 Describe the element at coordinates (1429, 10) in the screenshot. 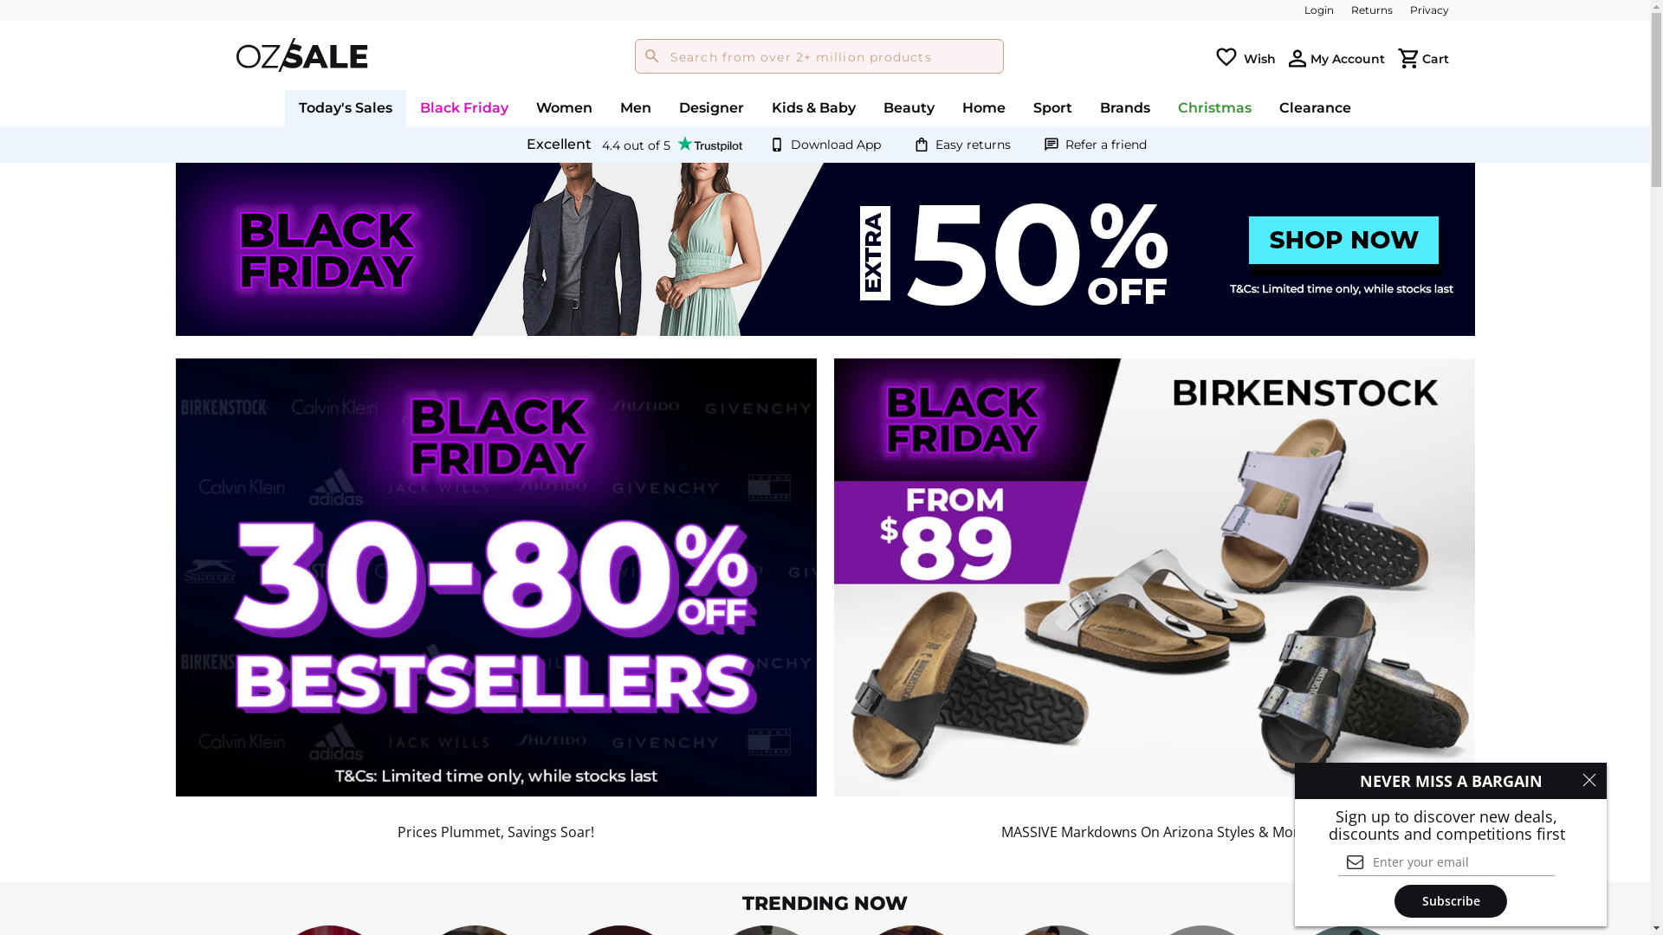

I see `Privacy` at that location.